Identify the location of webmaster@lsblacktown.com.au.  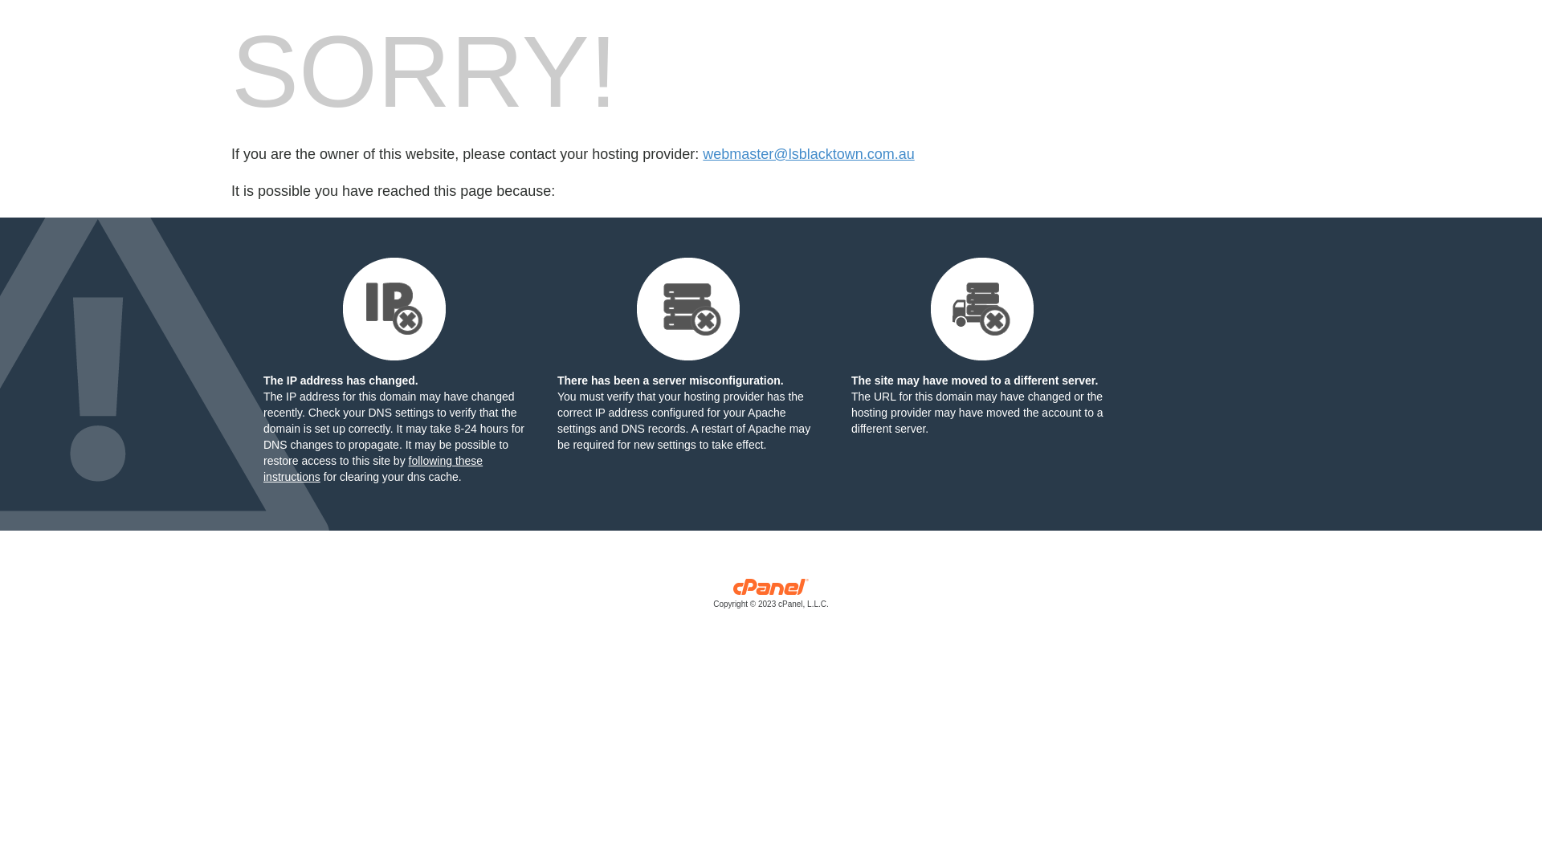
(808, 154).